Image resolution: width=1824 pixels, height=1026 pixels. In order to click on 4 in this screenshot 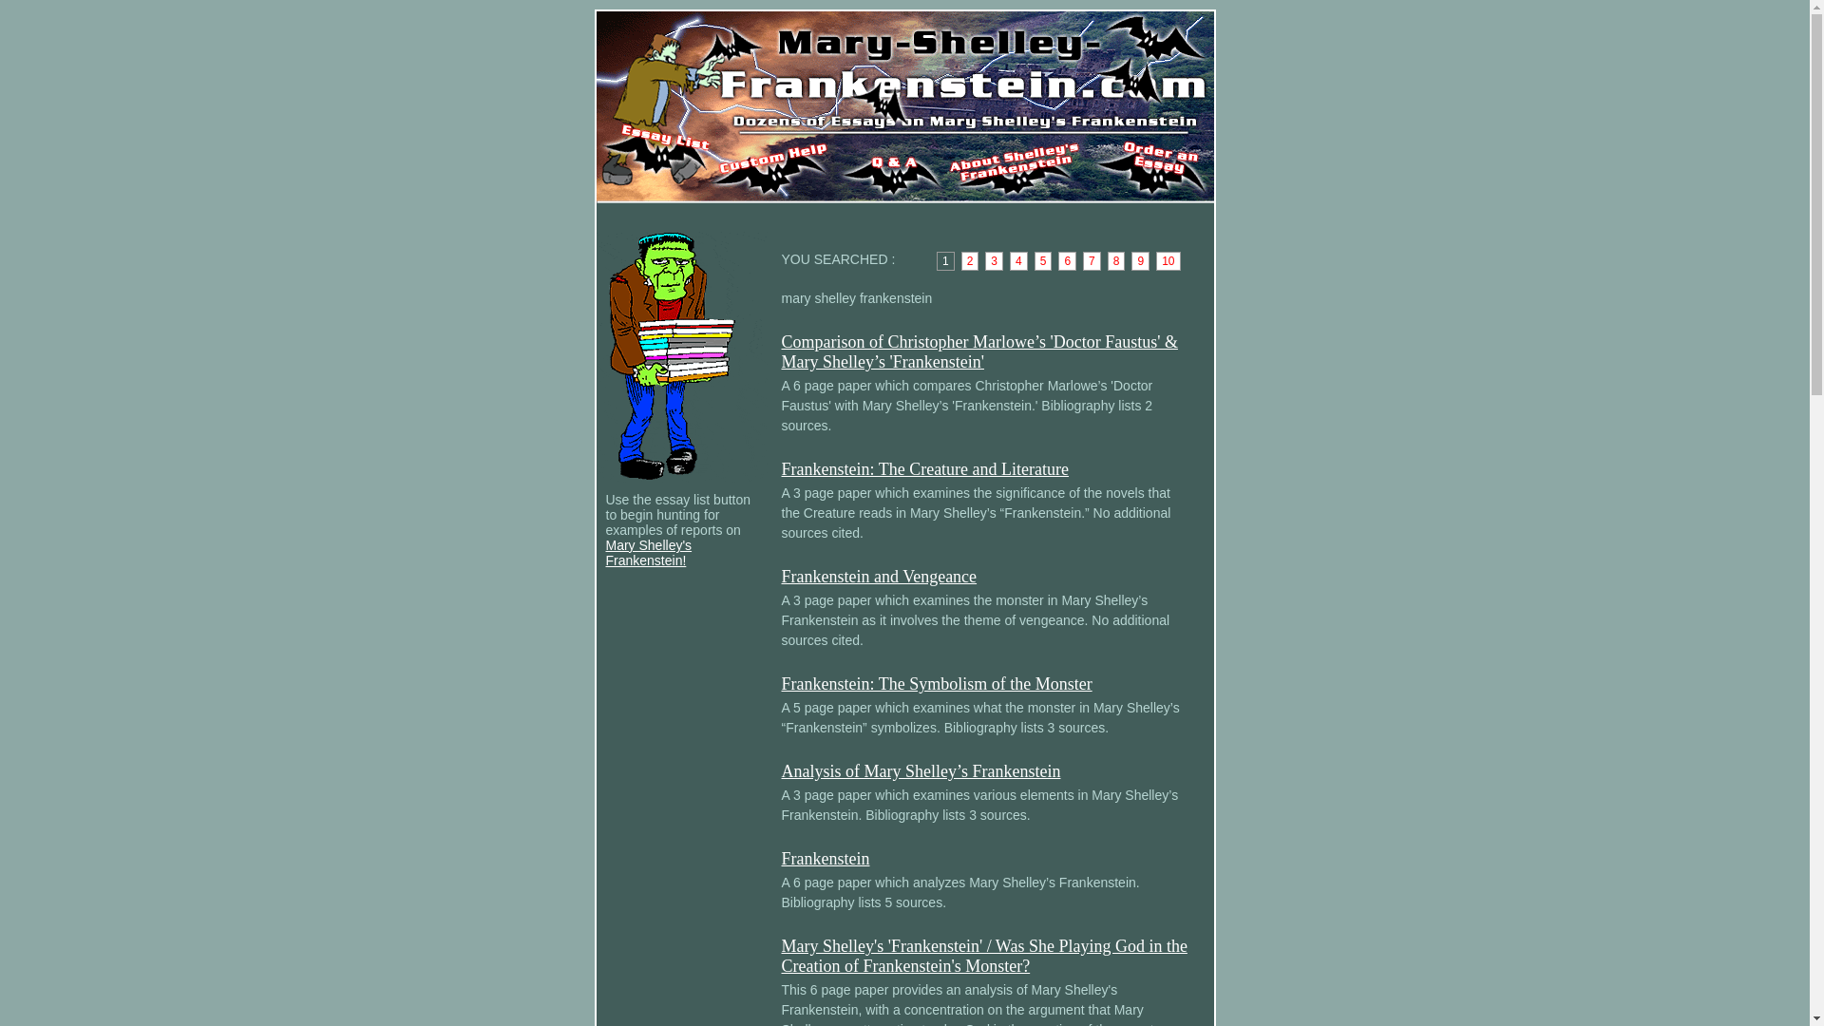, I will do `click(1018, 260)`.